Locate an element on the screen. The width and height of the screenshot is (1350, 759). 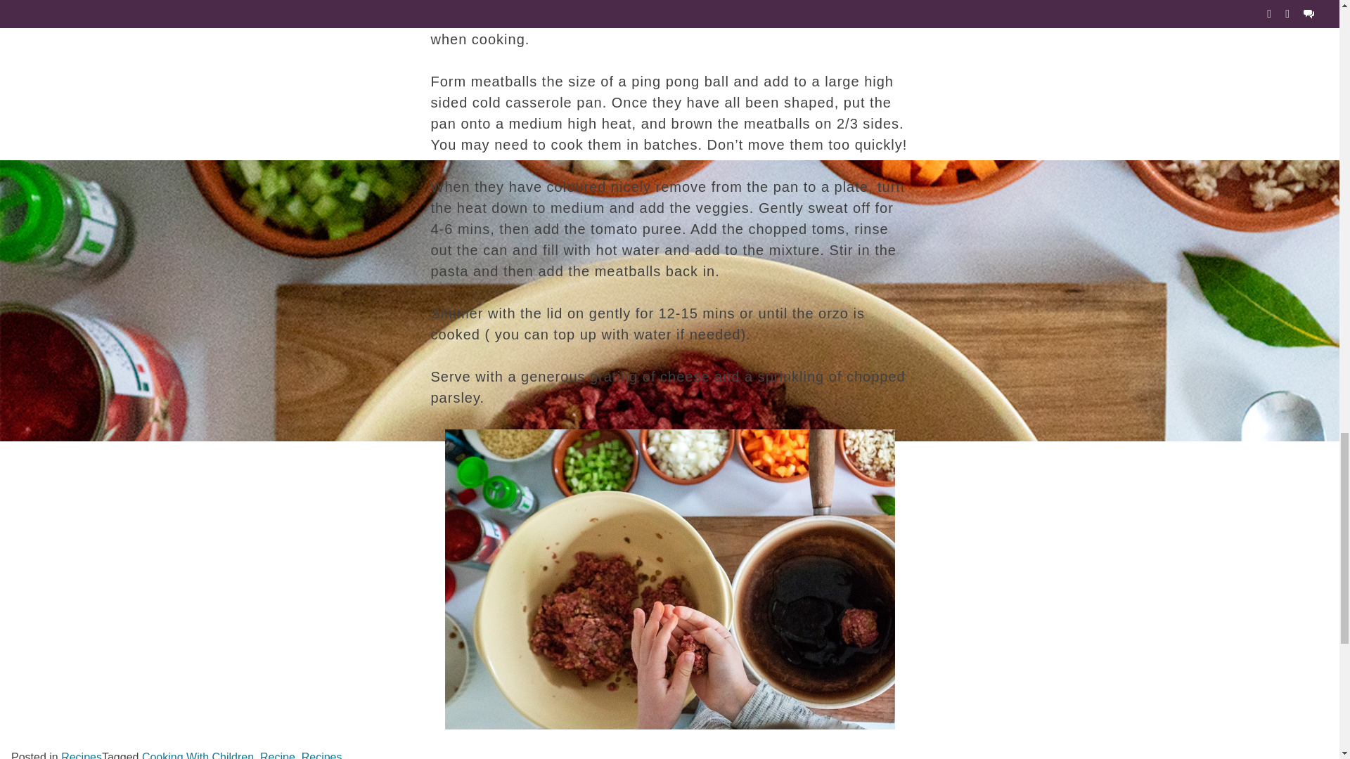
Recipe is located at coordinates (278, 755).